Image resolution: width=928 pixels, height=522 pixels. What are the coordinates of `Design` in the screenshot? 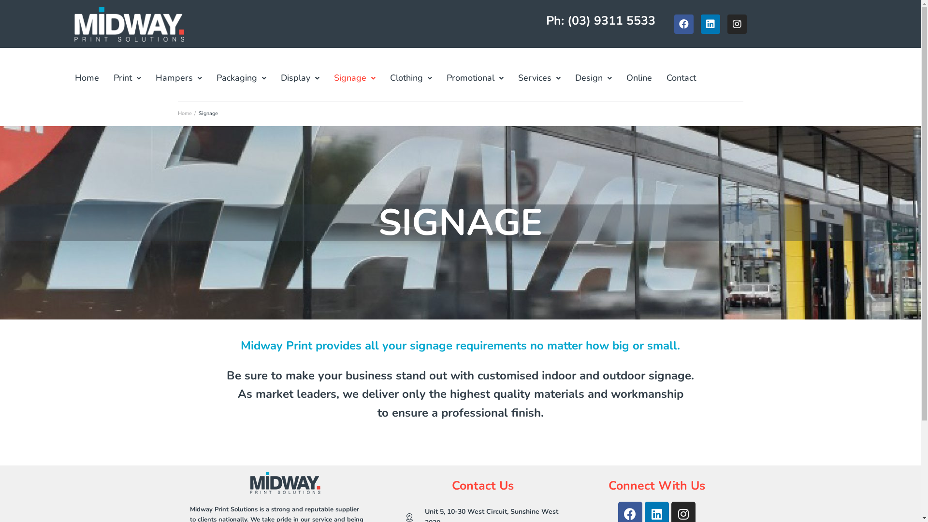 It's located at (594, 78).